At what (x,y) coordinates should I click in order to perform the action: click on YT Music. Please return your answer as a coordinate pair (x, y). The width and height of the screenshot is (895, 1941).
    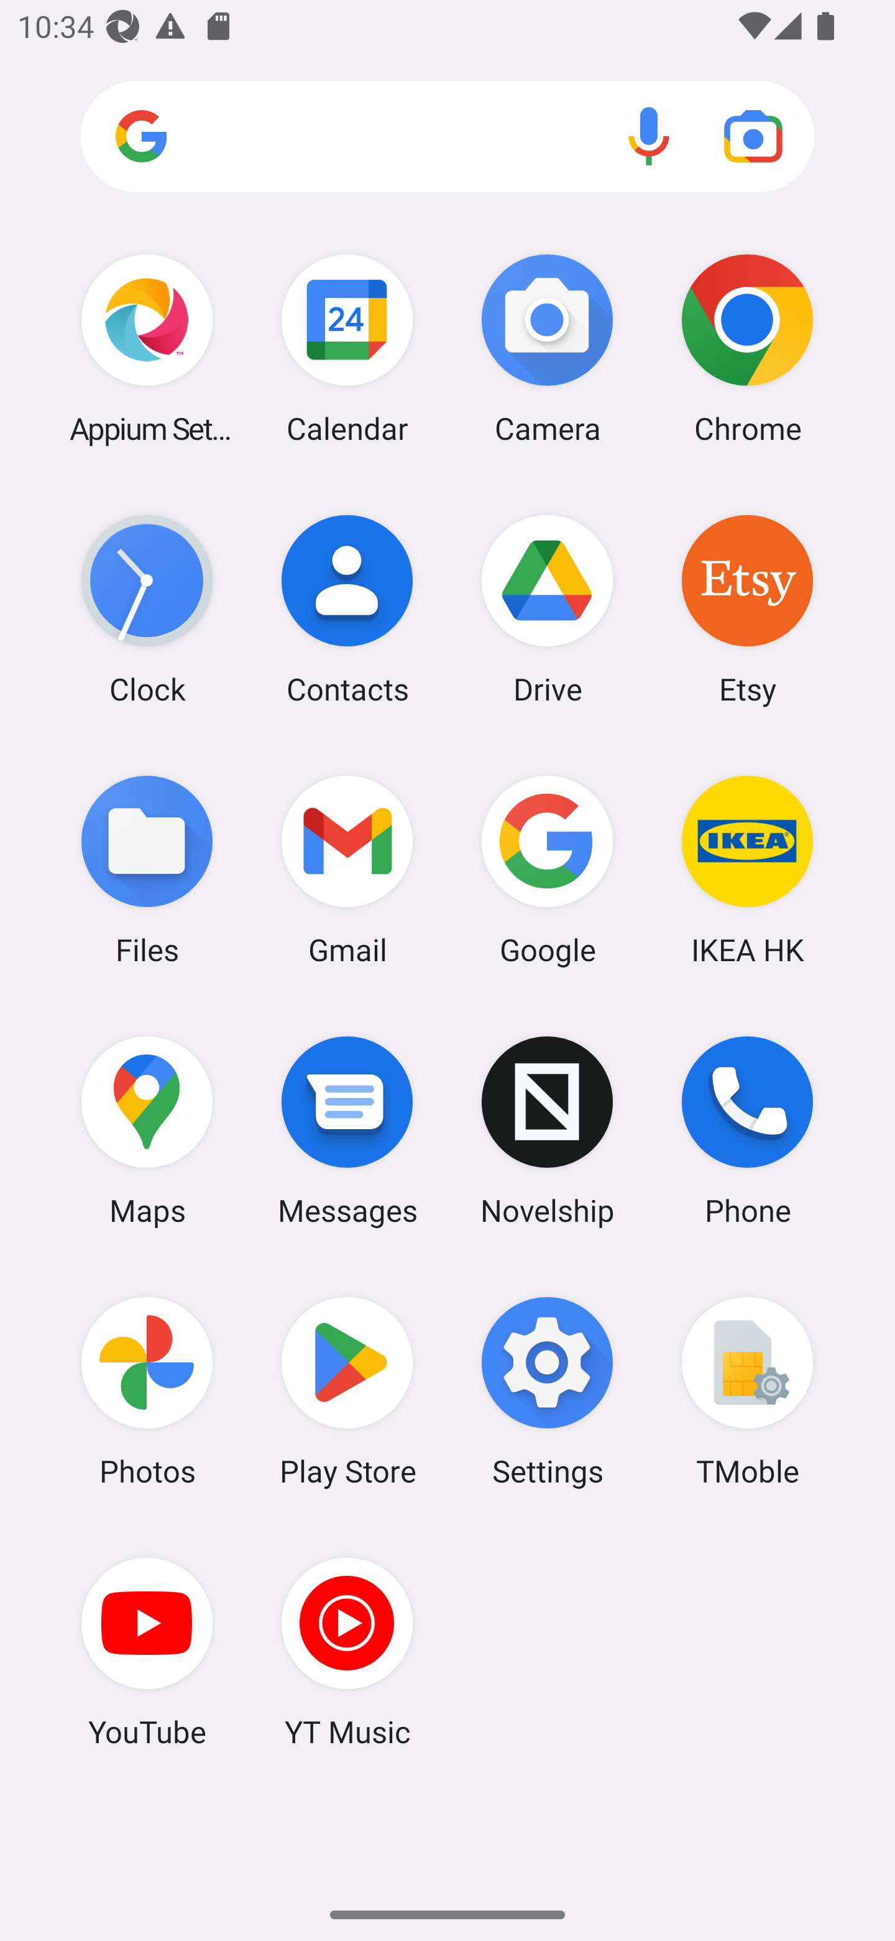
    Looking at the image, I should click on (347, 1652).